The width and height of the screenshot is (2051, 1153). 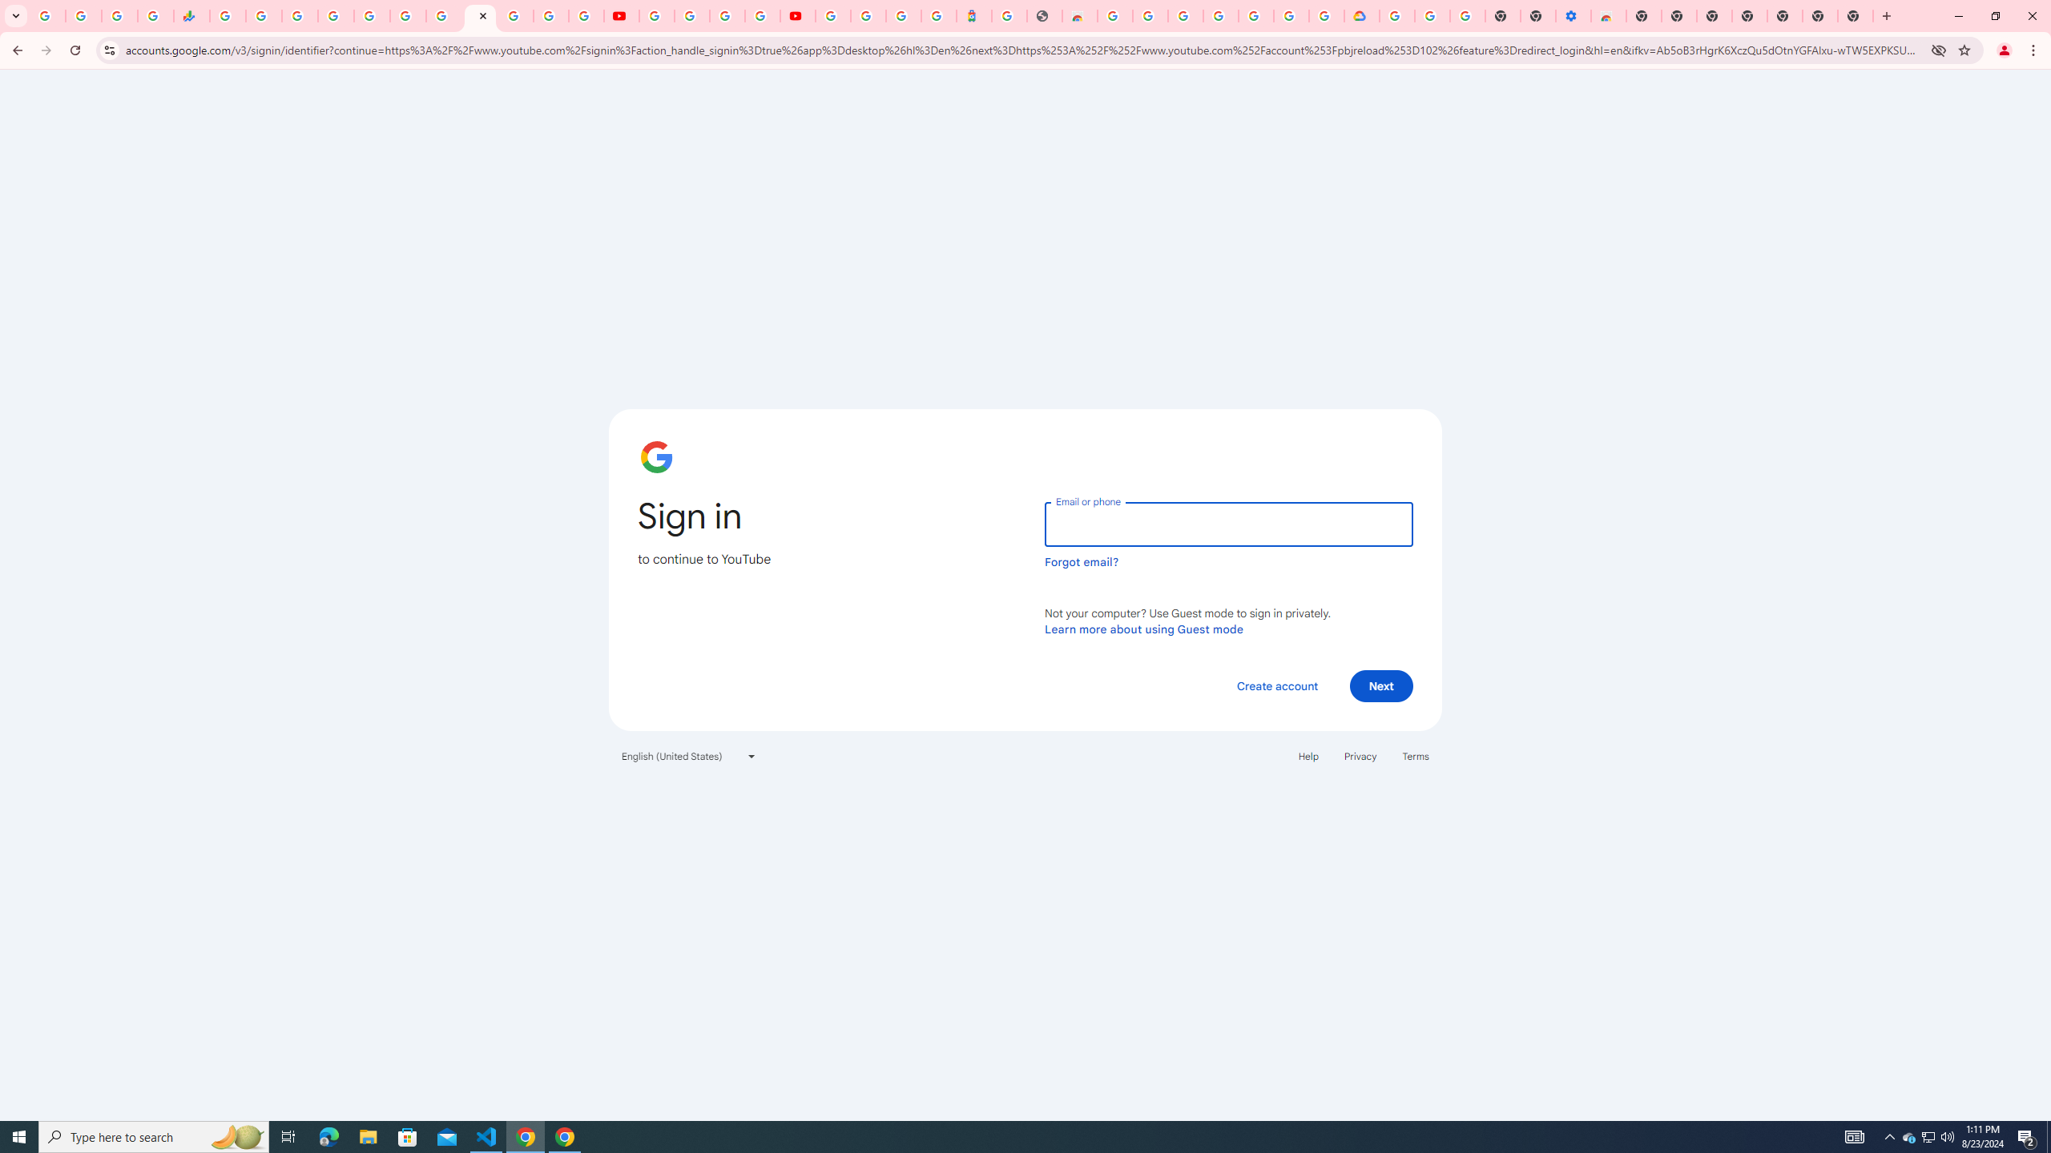 What do you see at coordinates (1468, 16) in the screenshot?
I see `Turn cookies on or off - Computer - Google Account Help` at bounding box center [1468, 16].